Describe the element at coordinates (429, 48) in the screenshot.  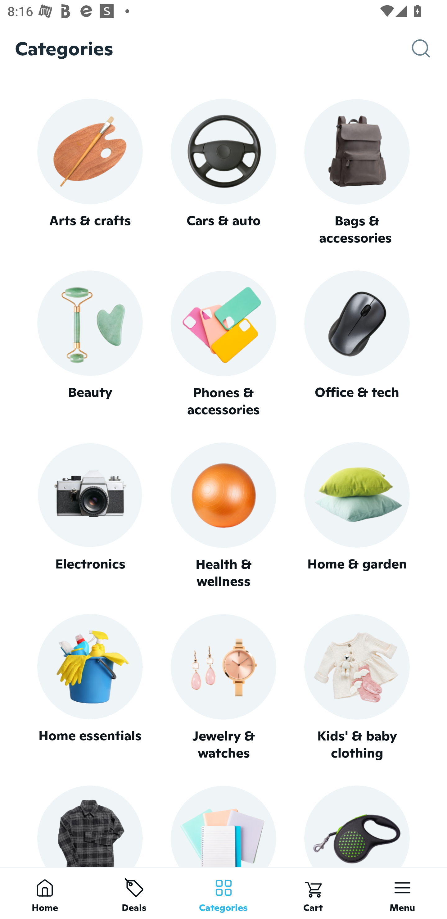
I see `Search` at that location.